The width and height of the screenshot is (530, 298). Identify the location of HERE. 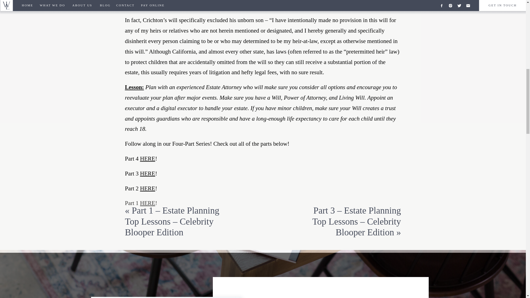
(147, 173).